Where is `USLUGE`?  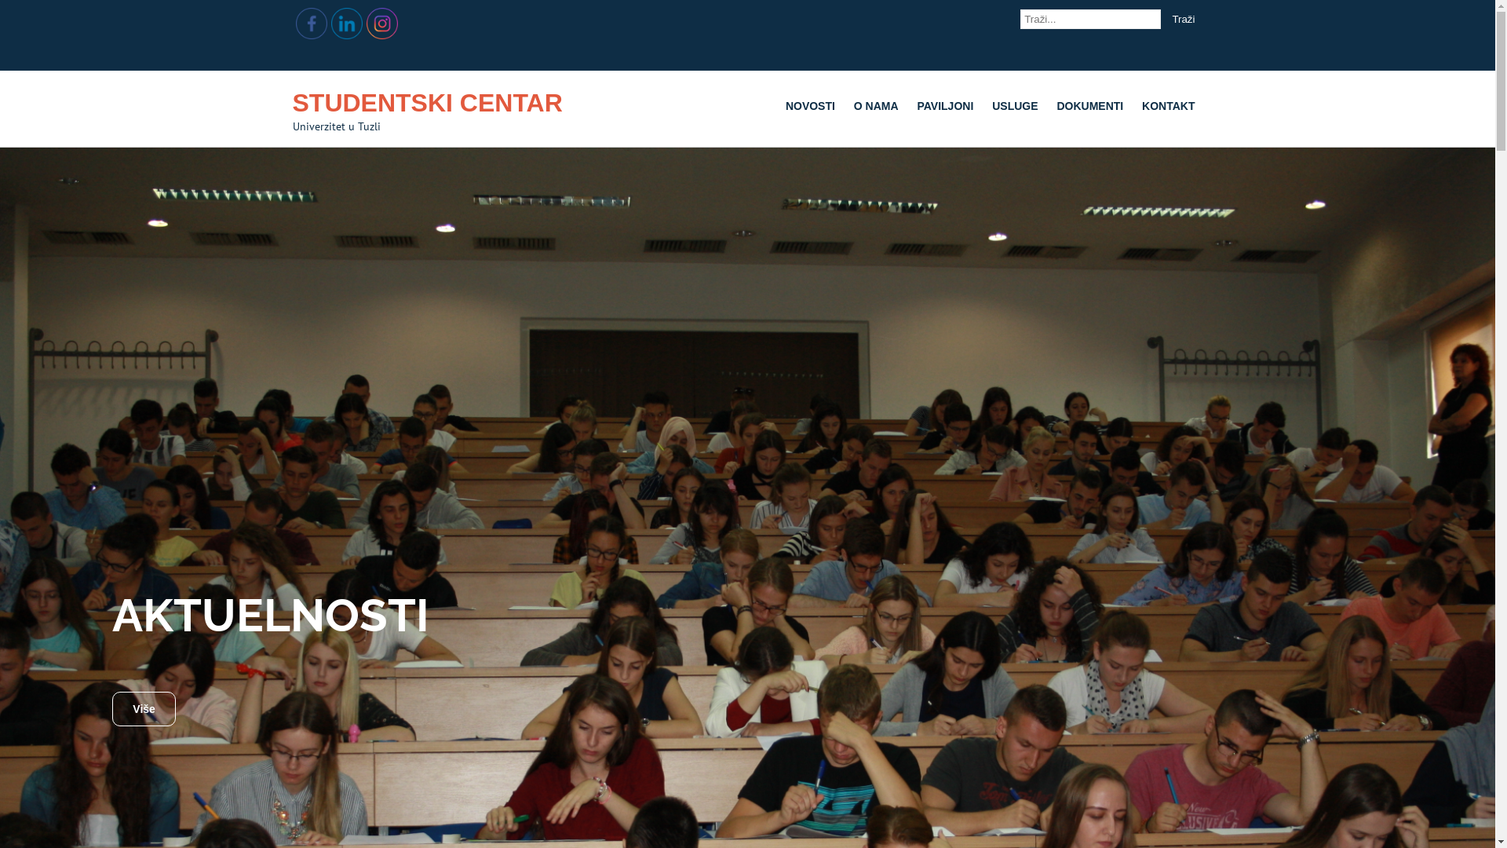
USLUGE is located at coordinates (1015, 106).